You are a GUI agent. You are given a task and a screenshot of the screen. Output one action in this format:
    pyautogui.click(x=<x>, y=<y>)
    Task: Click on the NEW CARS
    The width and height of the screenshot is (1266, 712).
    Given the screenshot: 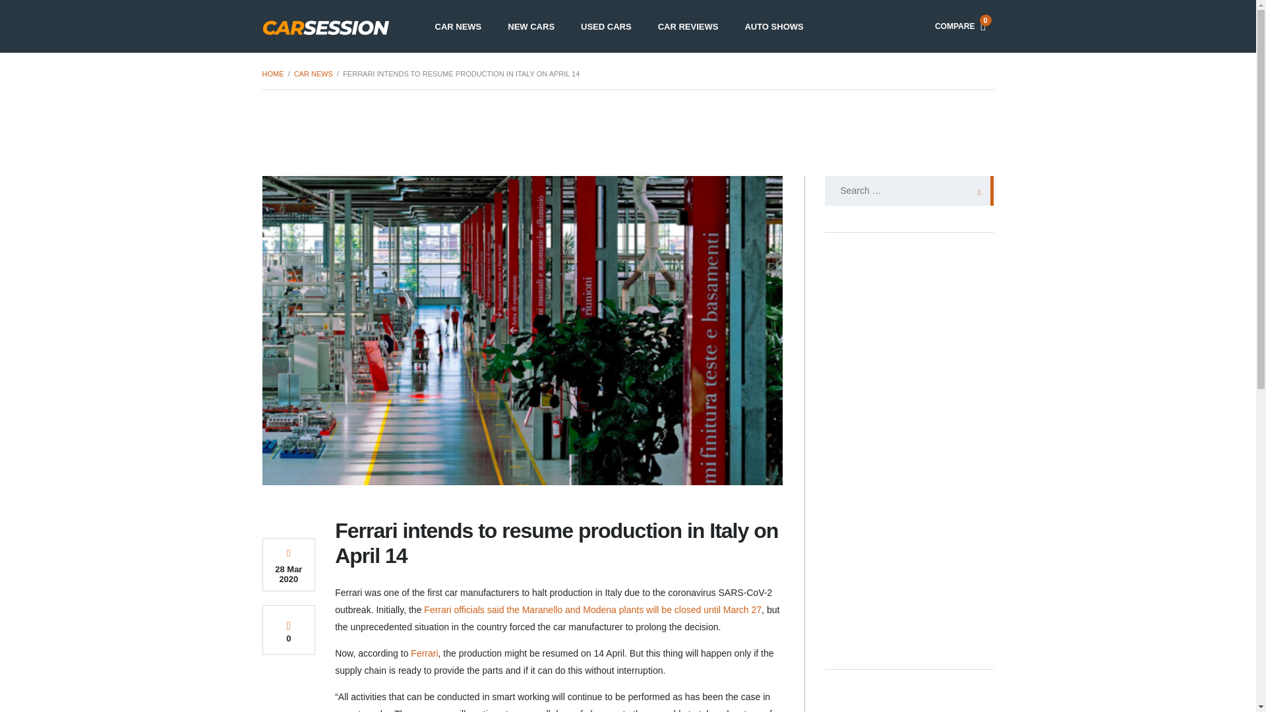 What is the action you would take?
    pyautogui.click(x=531, y=26)
    